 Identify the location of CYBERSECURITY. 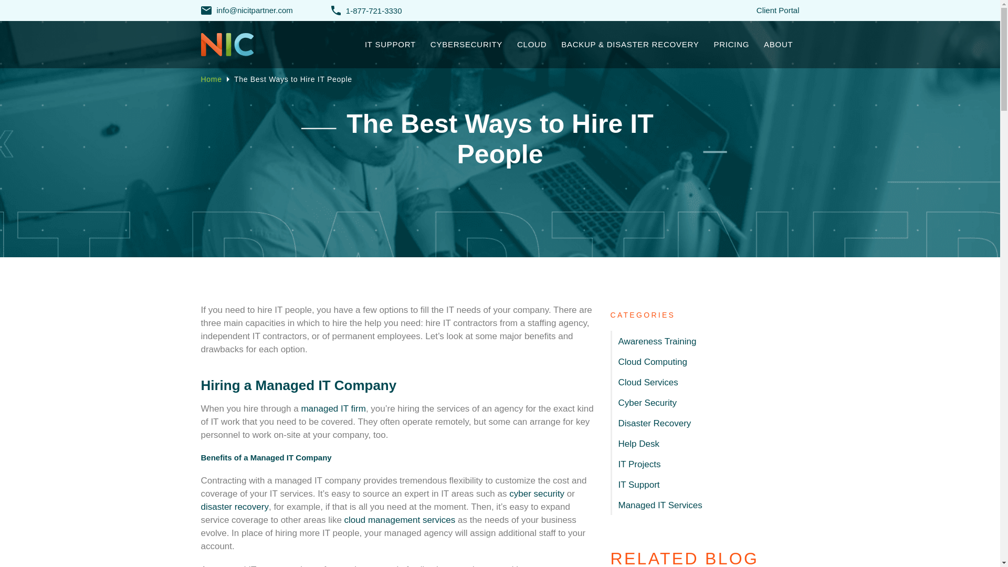
(466, 44).